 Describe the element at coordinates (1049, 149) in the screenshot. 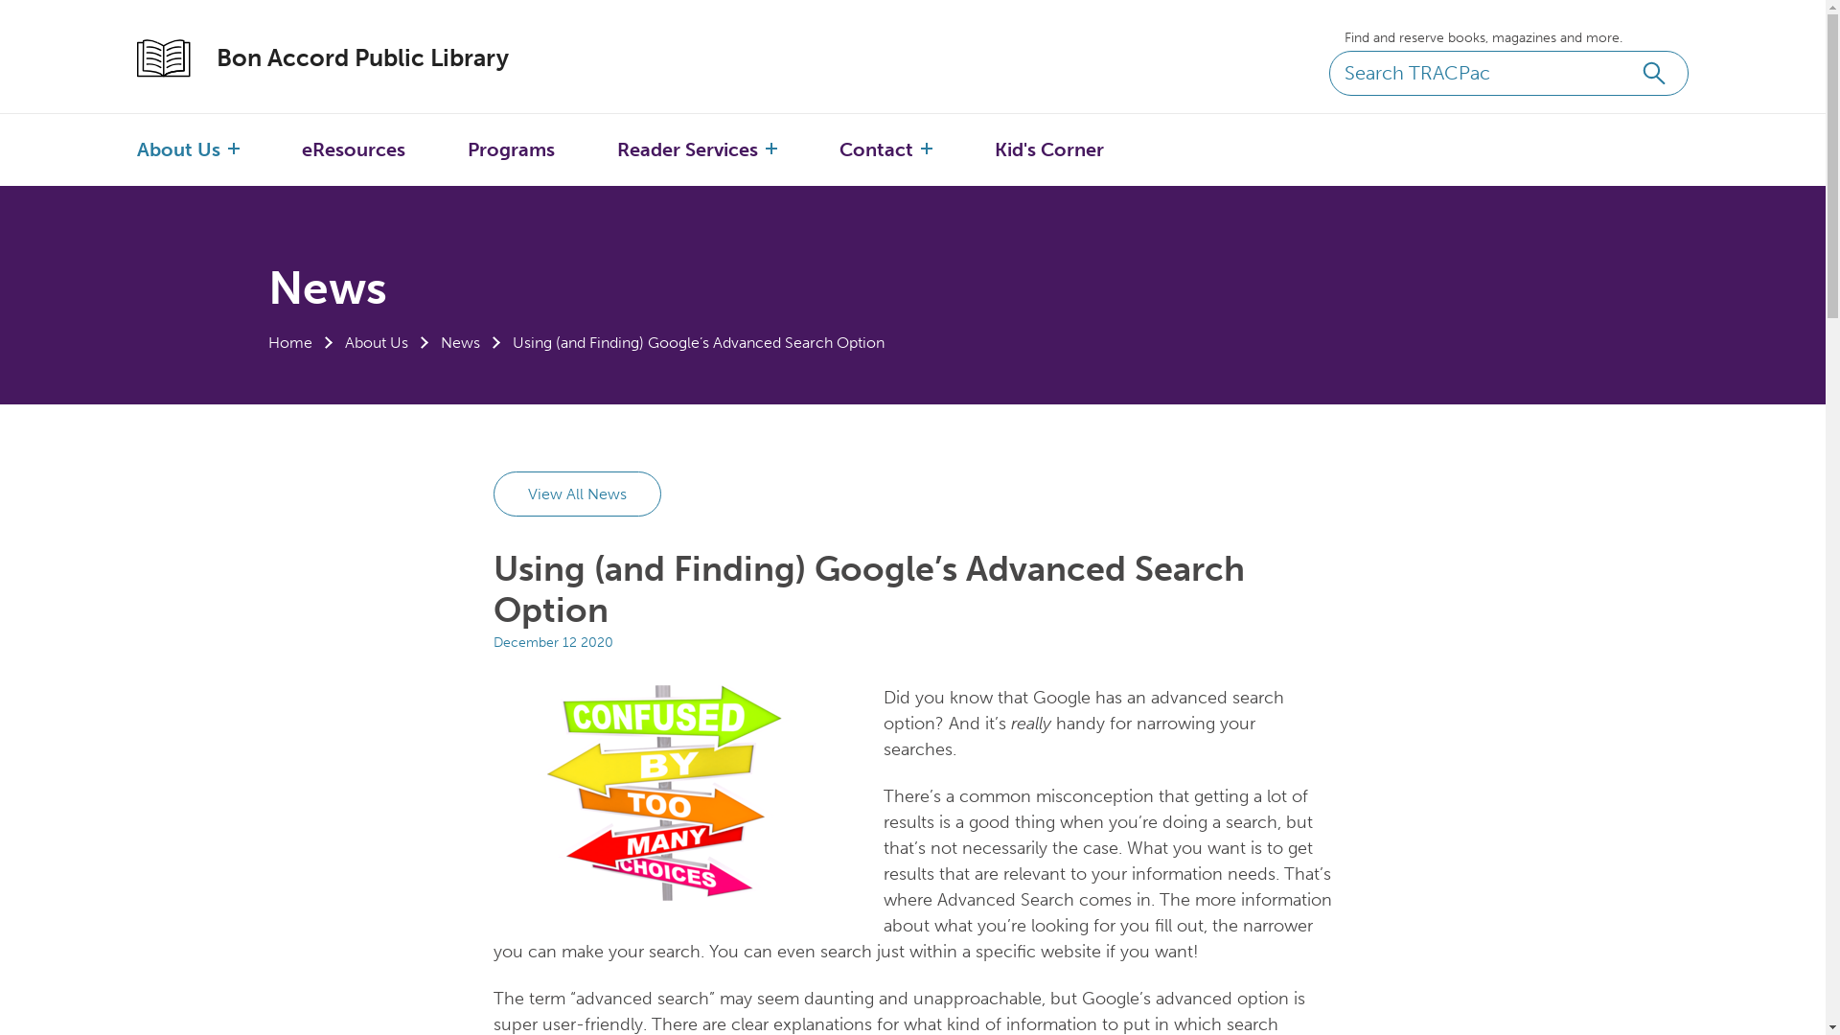

I see `Kid's Corner` at that location.